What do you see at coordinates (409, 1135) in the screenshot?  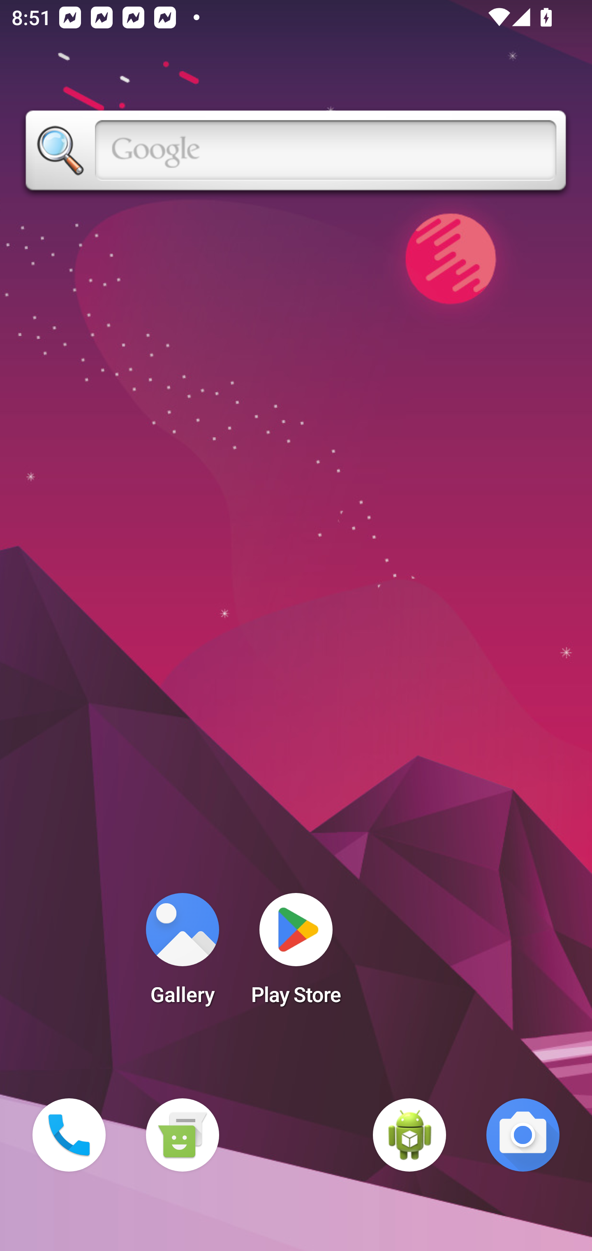 I see `WebView Browser Tester` at bounding box center [409, 1135].